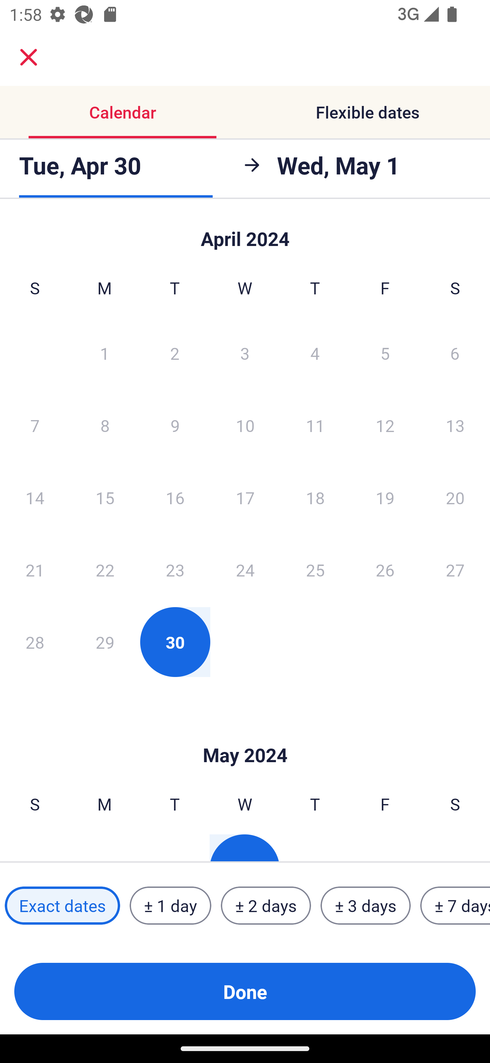 The image size is (490, 1063). I want to click on 25 Thursday, April 25, 2024, so click(315, 570).